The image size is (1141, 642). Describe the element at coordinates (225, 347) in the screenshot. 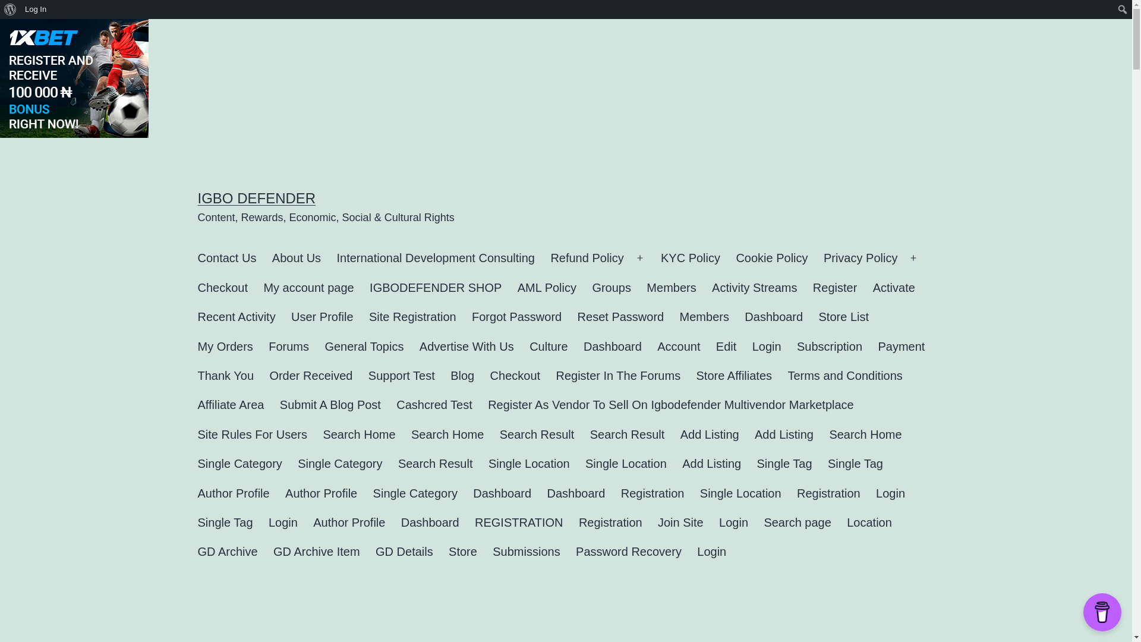

I see `My Orders` at that location.